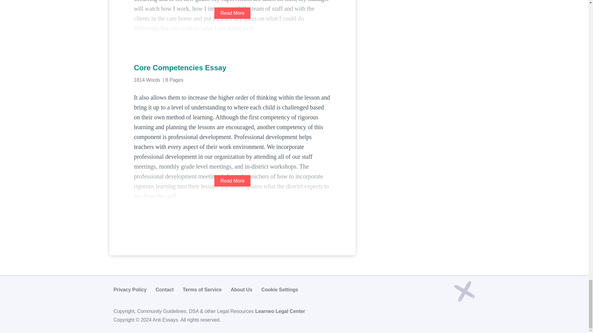 This screenshot has width=593, height=333. Describe the element at coordinates (232, 68) in the screenshot. I see `Core Competencies Essay` at that location.